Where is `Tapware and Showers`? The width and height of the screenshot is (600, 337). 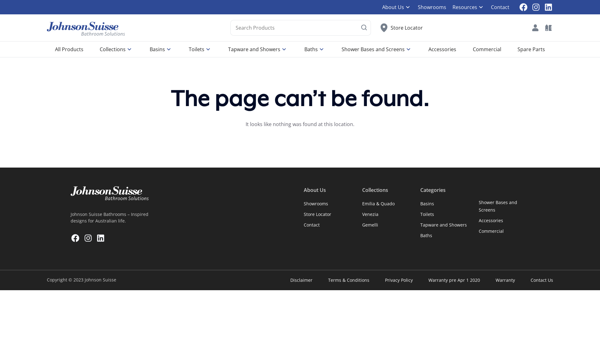
Tapware and Showers is located at coordinates (444, 225).